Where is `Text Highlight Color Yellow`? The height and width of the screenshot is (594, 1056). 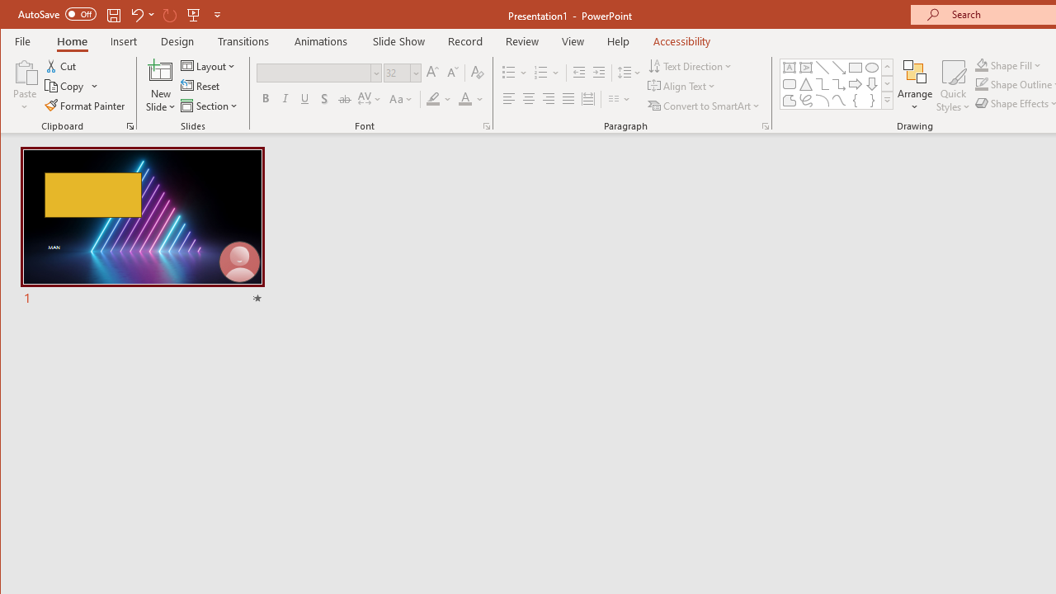
Text Highlight Color Yellow is located at coordinates (433, 99).